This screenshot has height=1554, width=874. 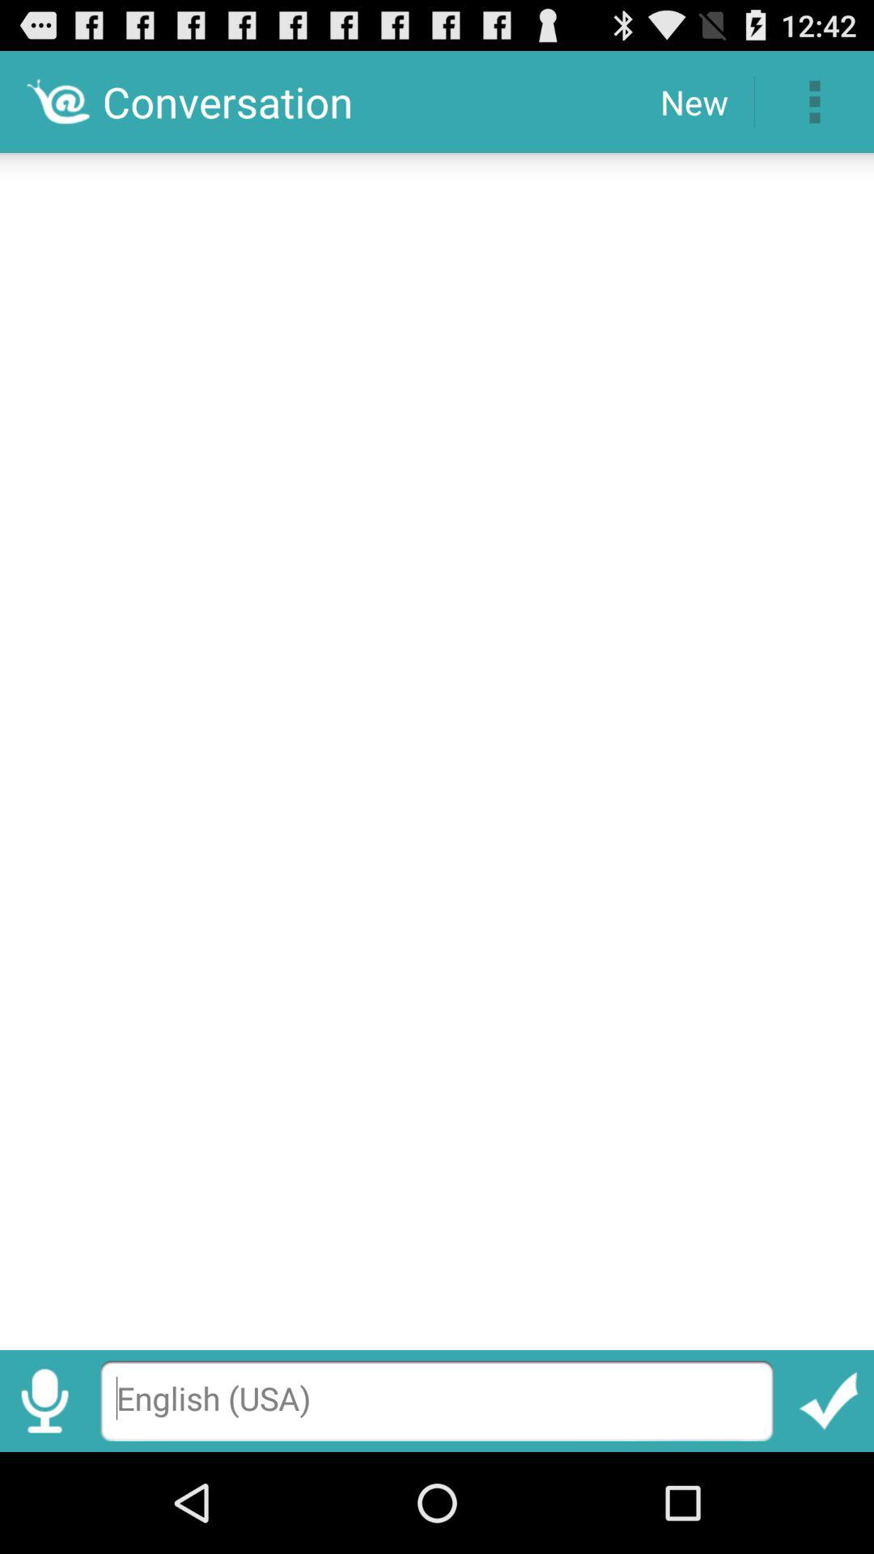 I want to click on voice to text, so click(x=45, y=1400).